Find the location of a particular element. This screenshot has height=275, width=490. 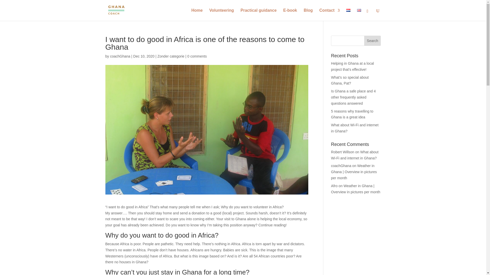

Contact is located at coordinates (329, 15).